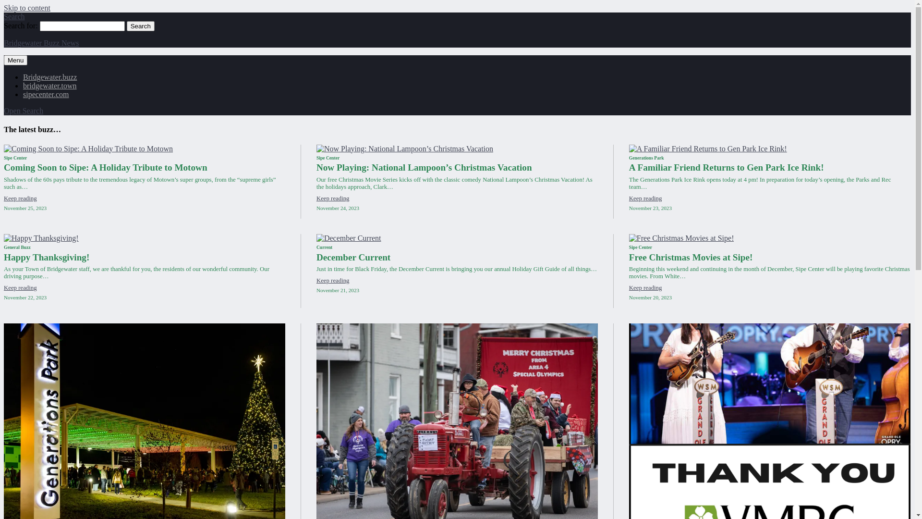 This screenshot has height=519, width=922. What do you see at coordinates (20, 288) in the screenshot?
I see `Keep reading` at bounding box center [20, 288].